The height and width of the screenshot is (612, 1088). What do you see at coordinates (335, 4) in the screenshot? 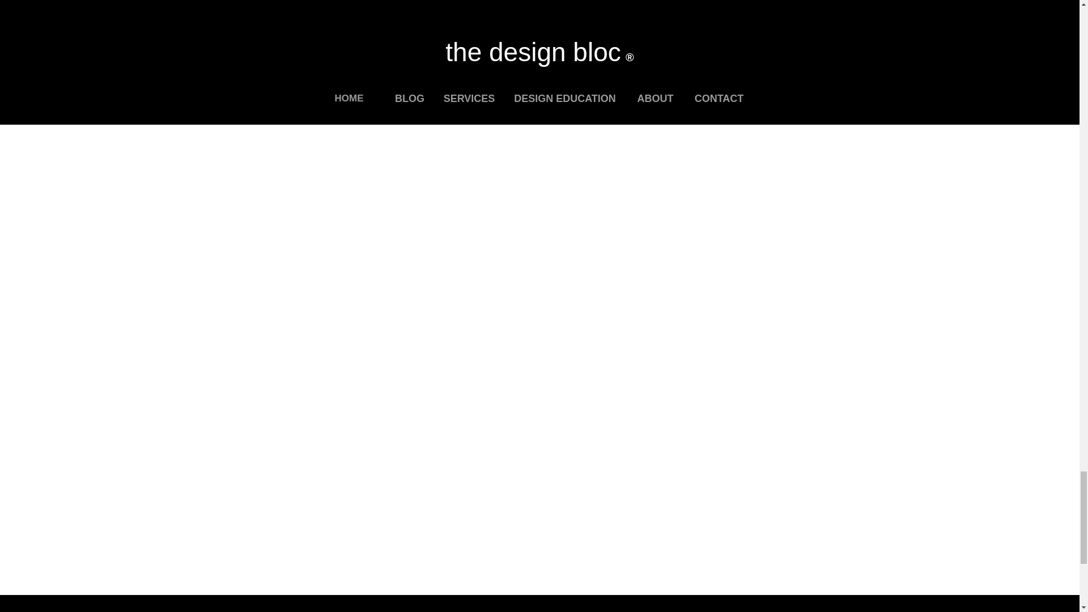
I see `Share This DesignBloc Article` at bounding box center [335, 4].